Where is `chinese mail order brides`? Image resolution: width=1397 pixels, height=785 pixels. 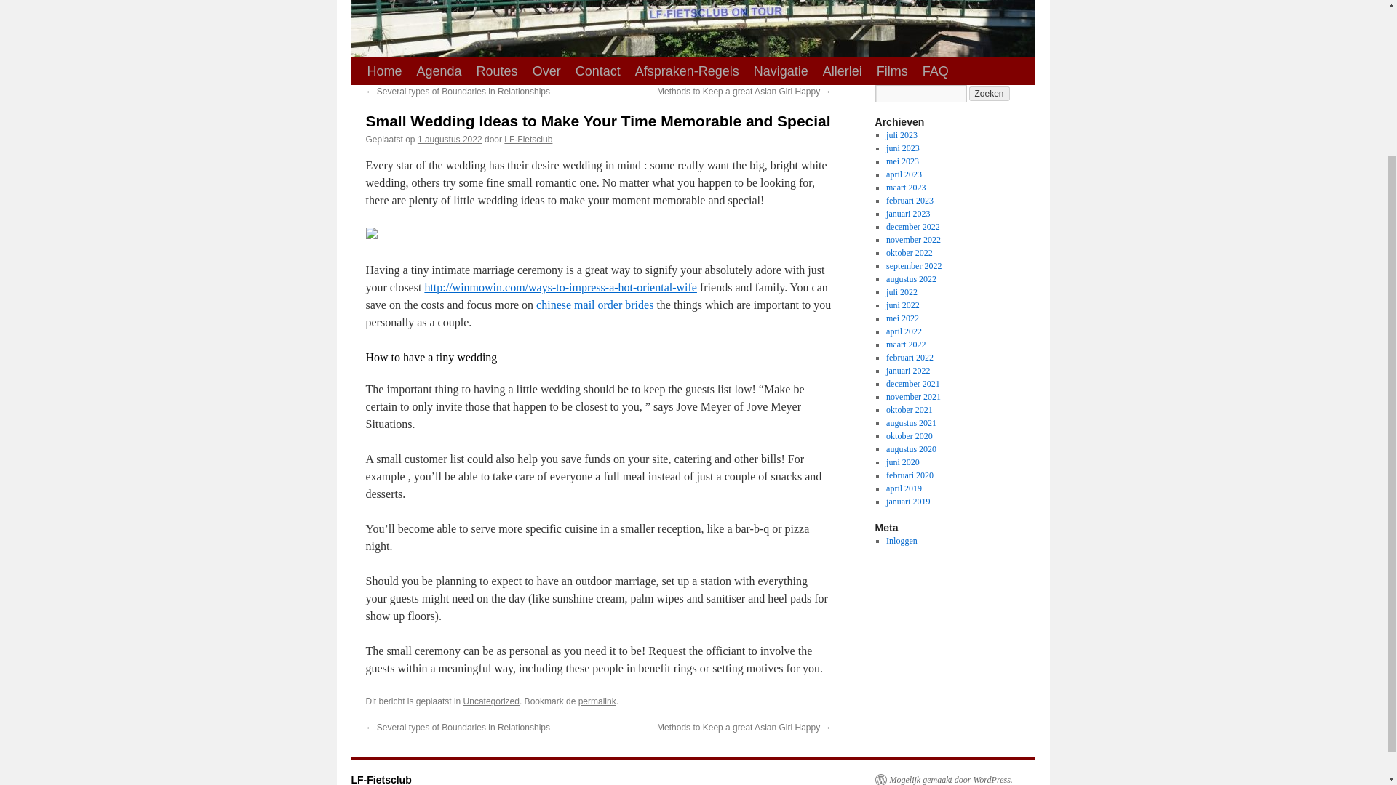 chinese mail order brides is located at coordinates (595, 305).